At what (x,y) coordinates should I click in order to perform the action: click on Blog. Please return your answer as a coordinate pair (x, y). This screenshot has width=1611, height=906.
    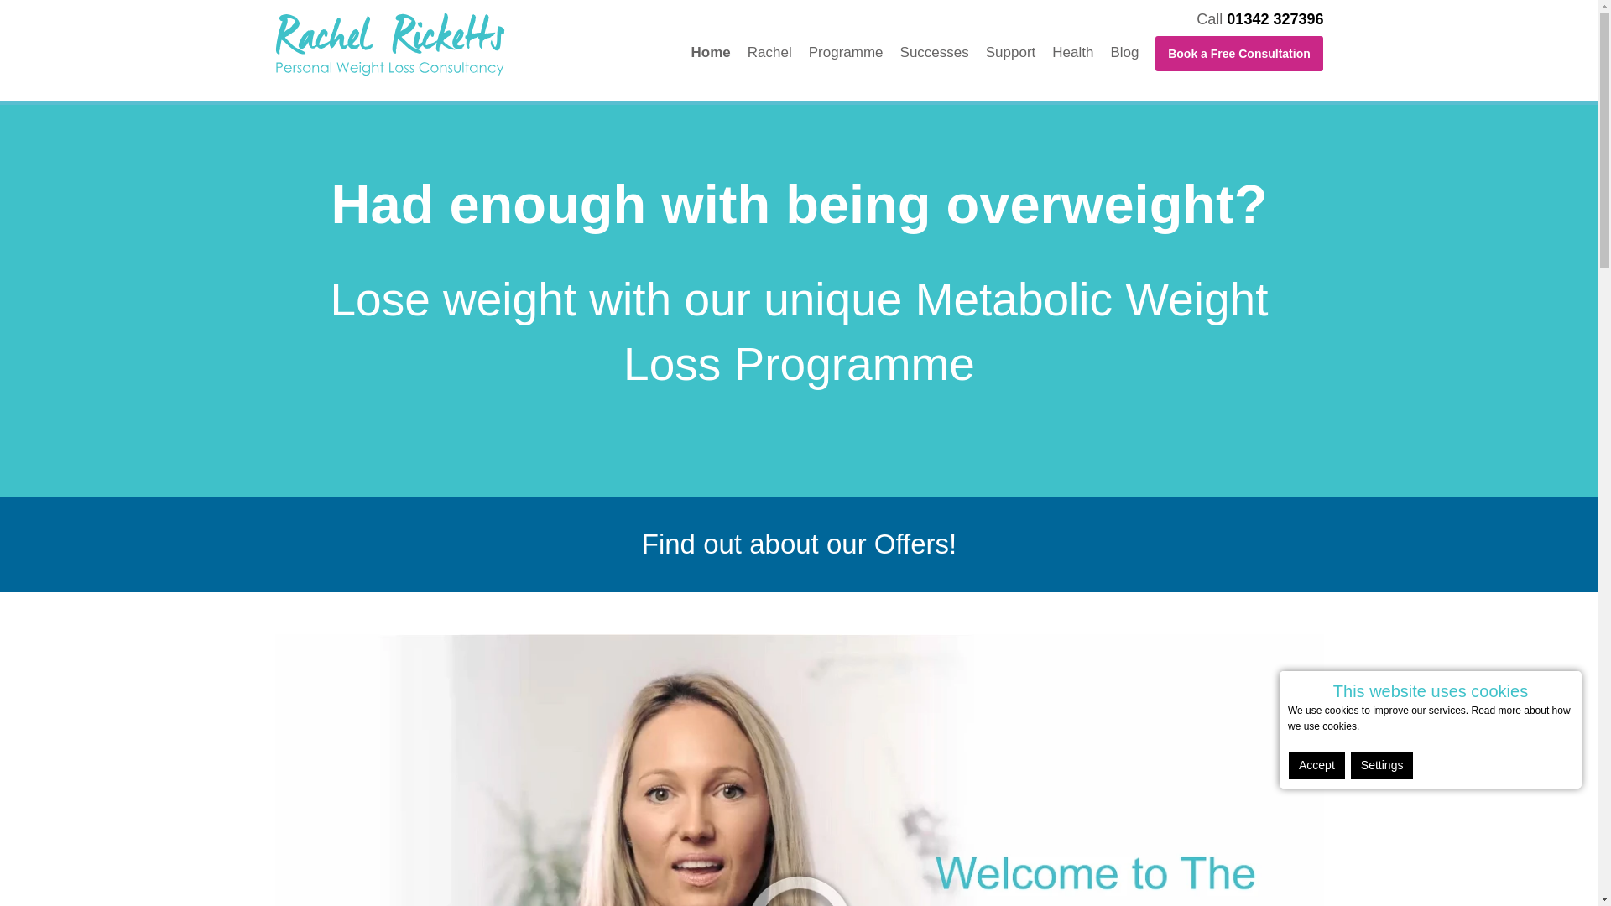
    Looking at the image, I should click on (1132, 52).